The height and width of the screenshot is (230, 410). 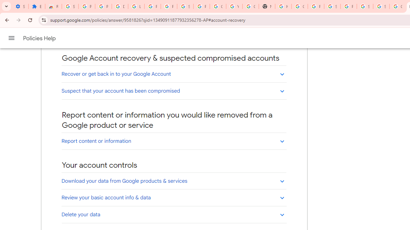 What do you see at coordinates (174, 141) in the screenshot?
I see `Report content or information` at bounding box center [174, 141].